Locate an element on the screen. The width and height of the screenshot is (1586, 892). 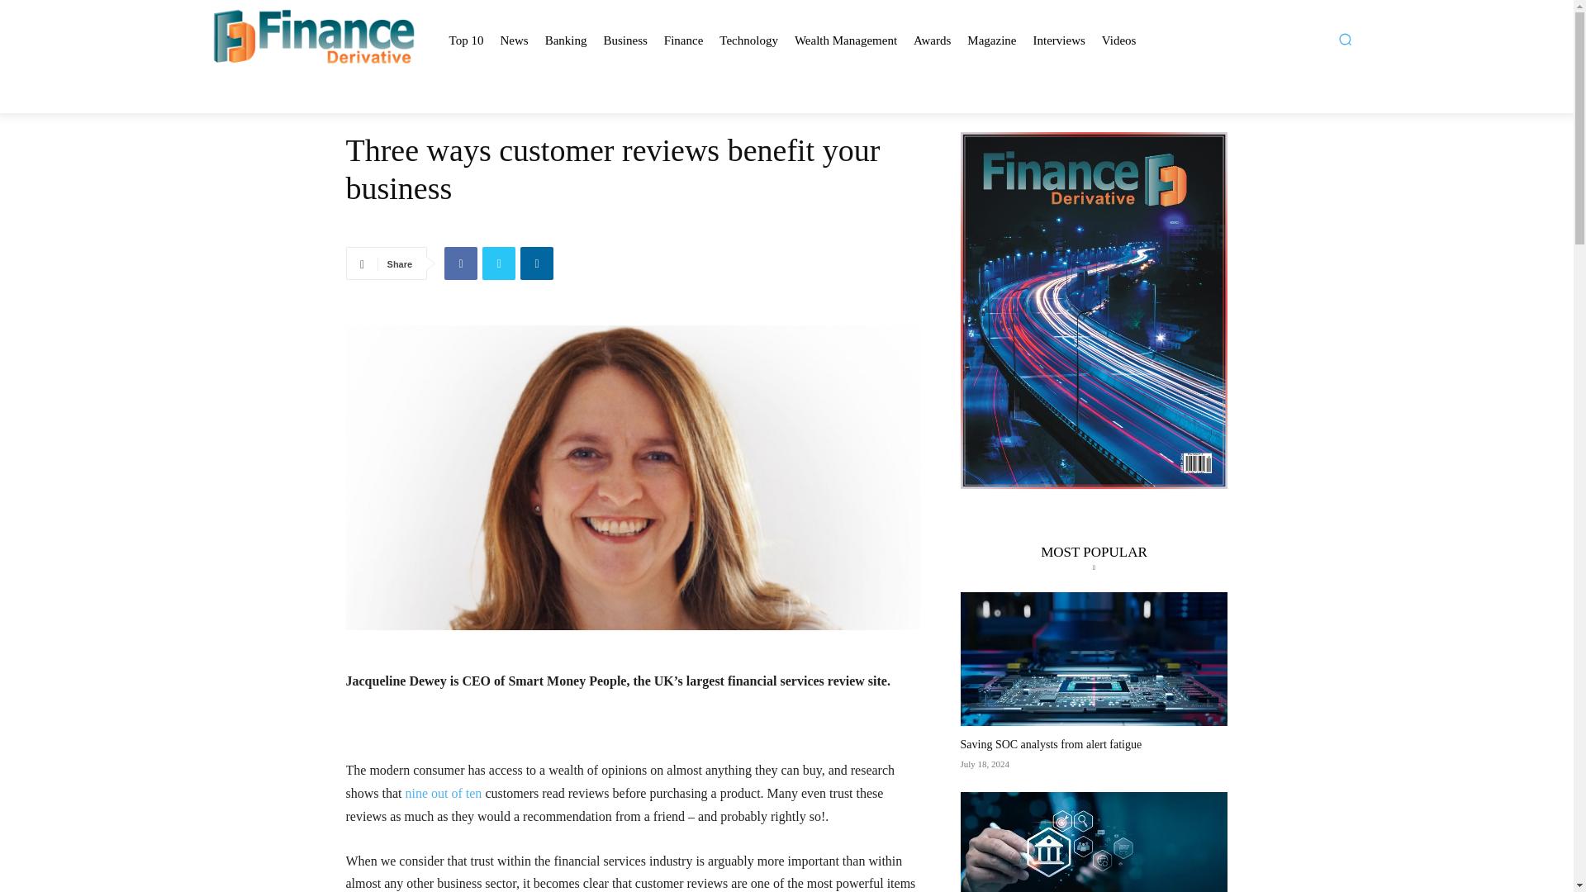
Saving SOC analysts from alert fatigue is located at coordinates (1051, 745).